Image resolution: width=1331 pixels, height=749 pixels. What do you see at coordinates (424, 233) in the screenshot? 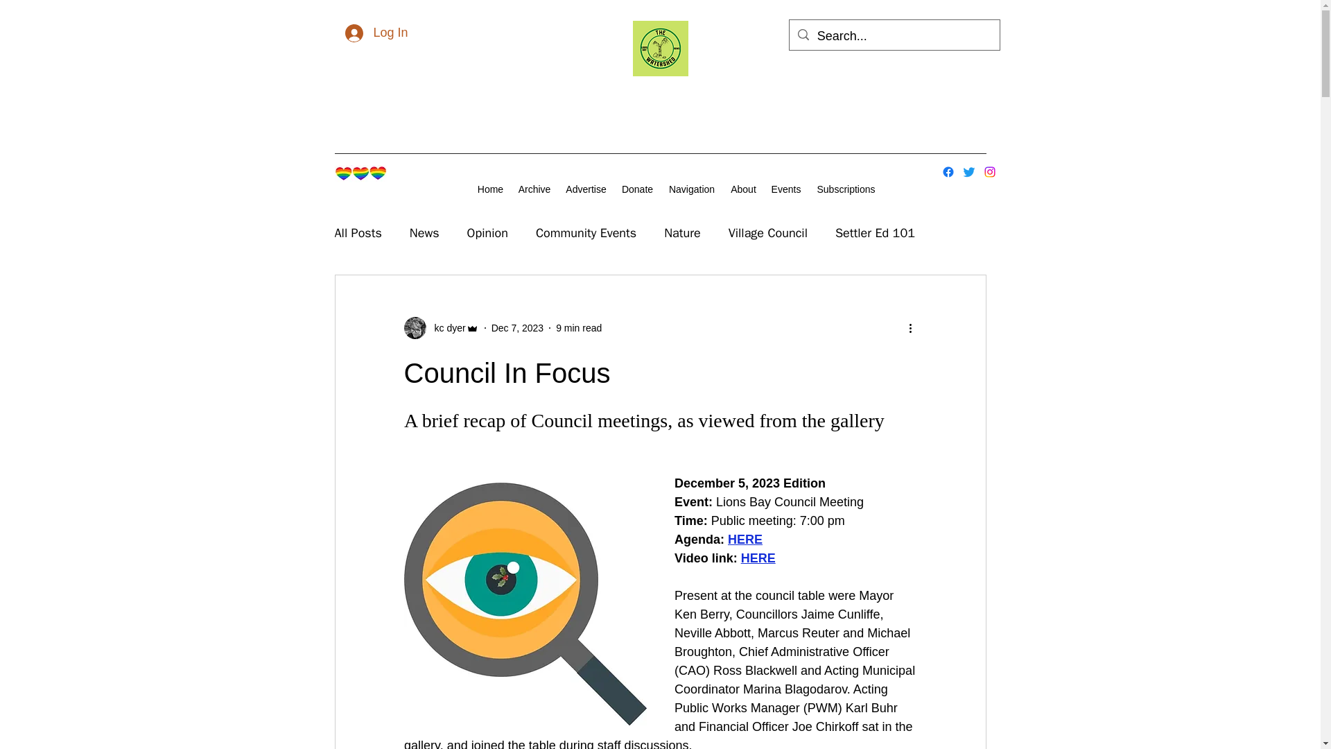
I see `News` at bounding box center [424, 233].